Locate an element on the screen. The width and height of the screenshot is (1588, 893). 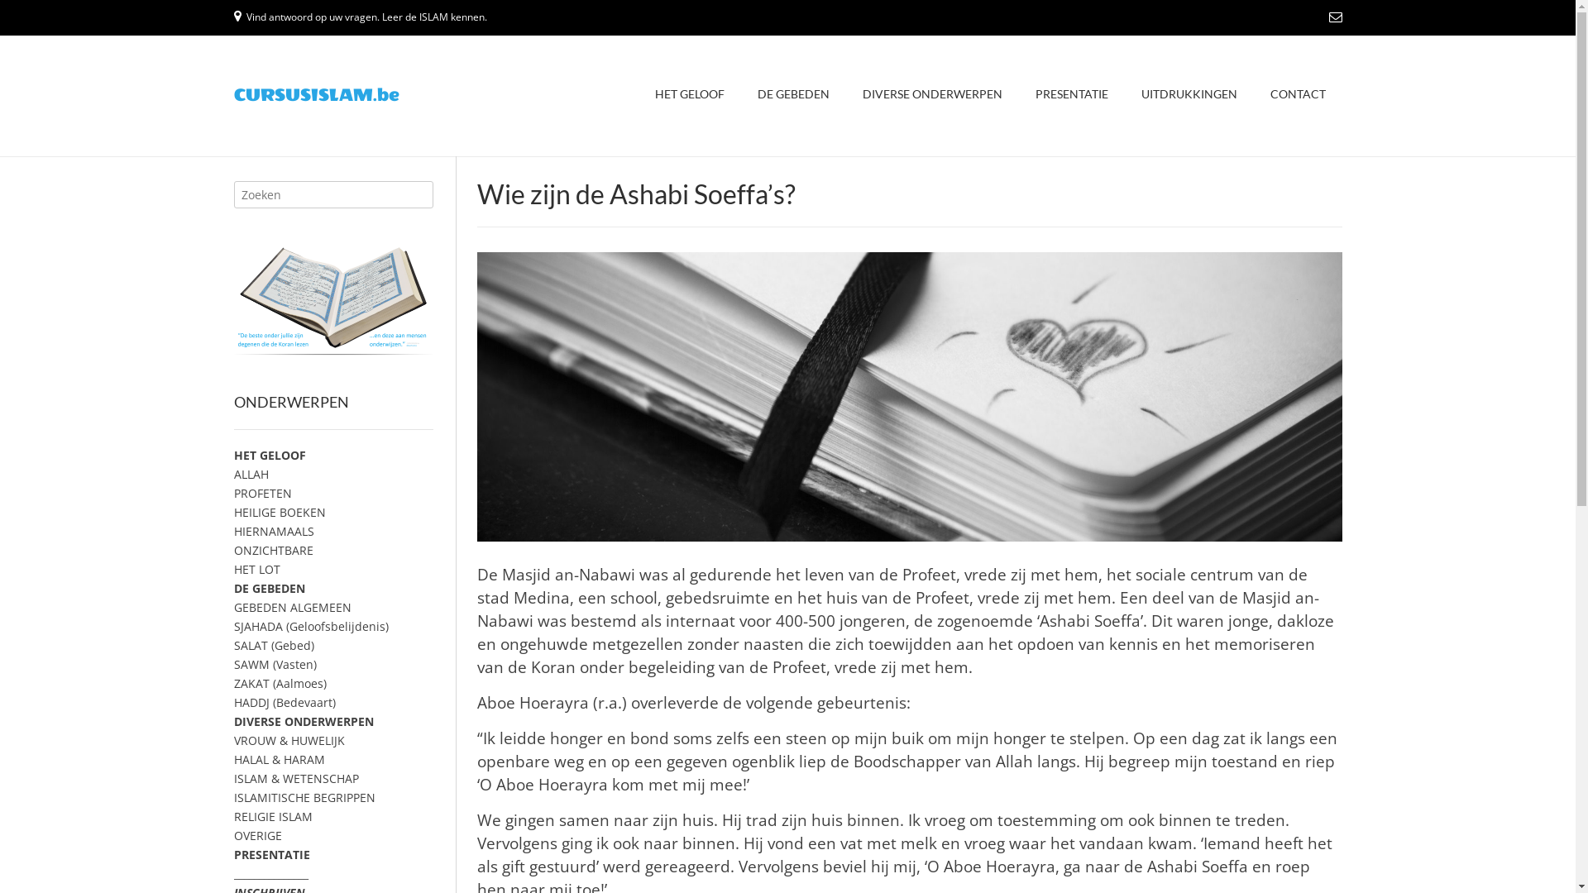
HIERNAMAALS is located at coordinates (273, 531).